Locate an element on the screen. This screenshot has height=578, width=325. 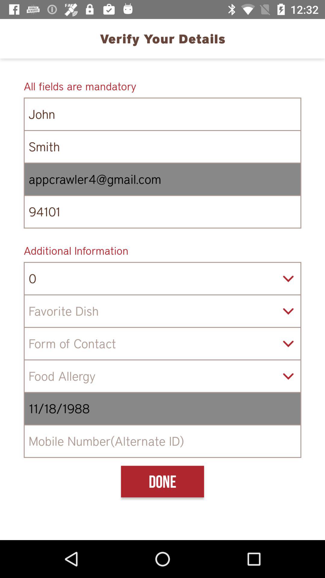
select item is located at coordinates (162, 344).